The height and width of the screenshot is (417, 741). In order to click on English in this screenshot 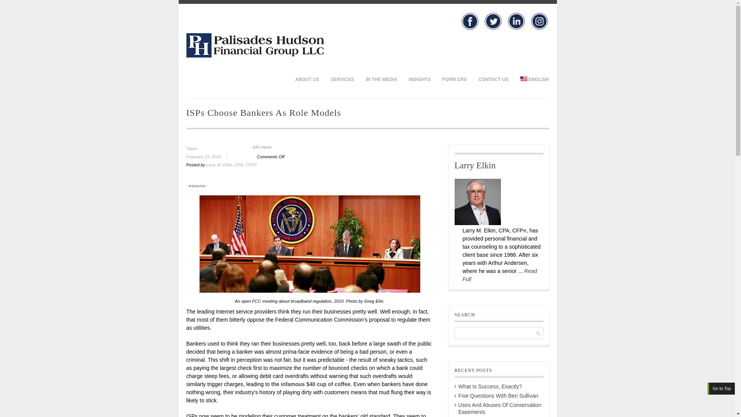, I will do `click(531, 79)`.